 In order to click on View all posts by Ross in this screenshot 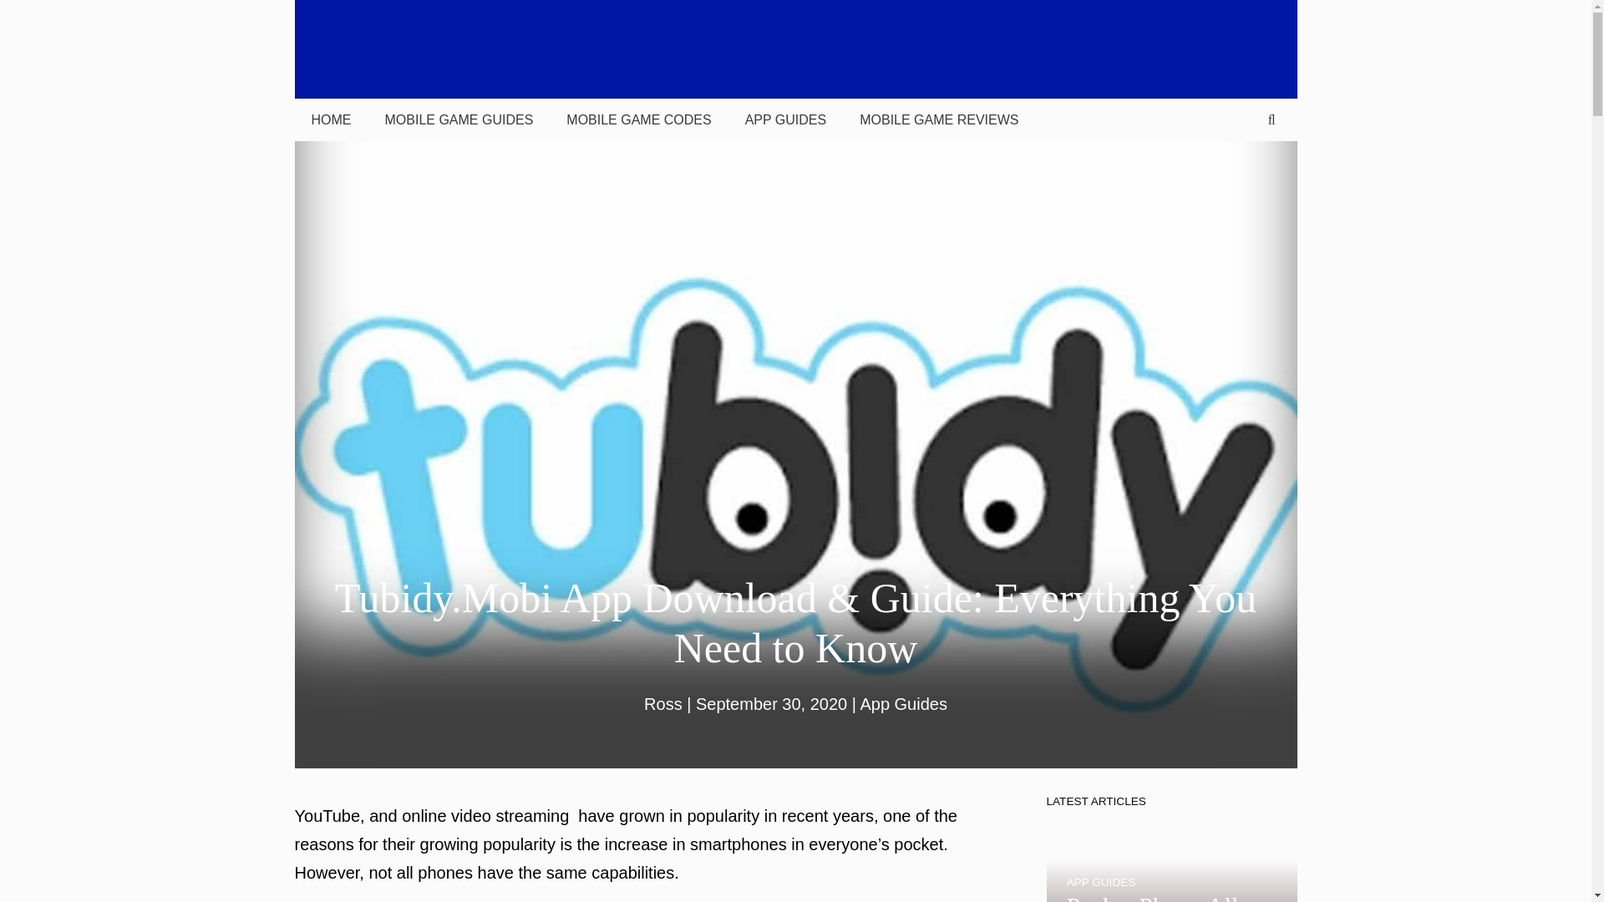, I will do `click(663, 703)`.